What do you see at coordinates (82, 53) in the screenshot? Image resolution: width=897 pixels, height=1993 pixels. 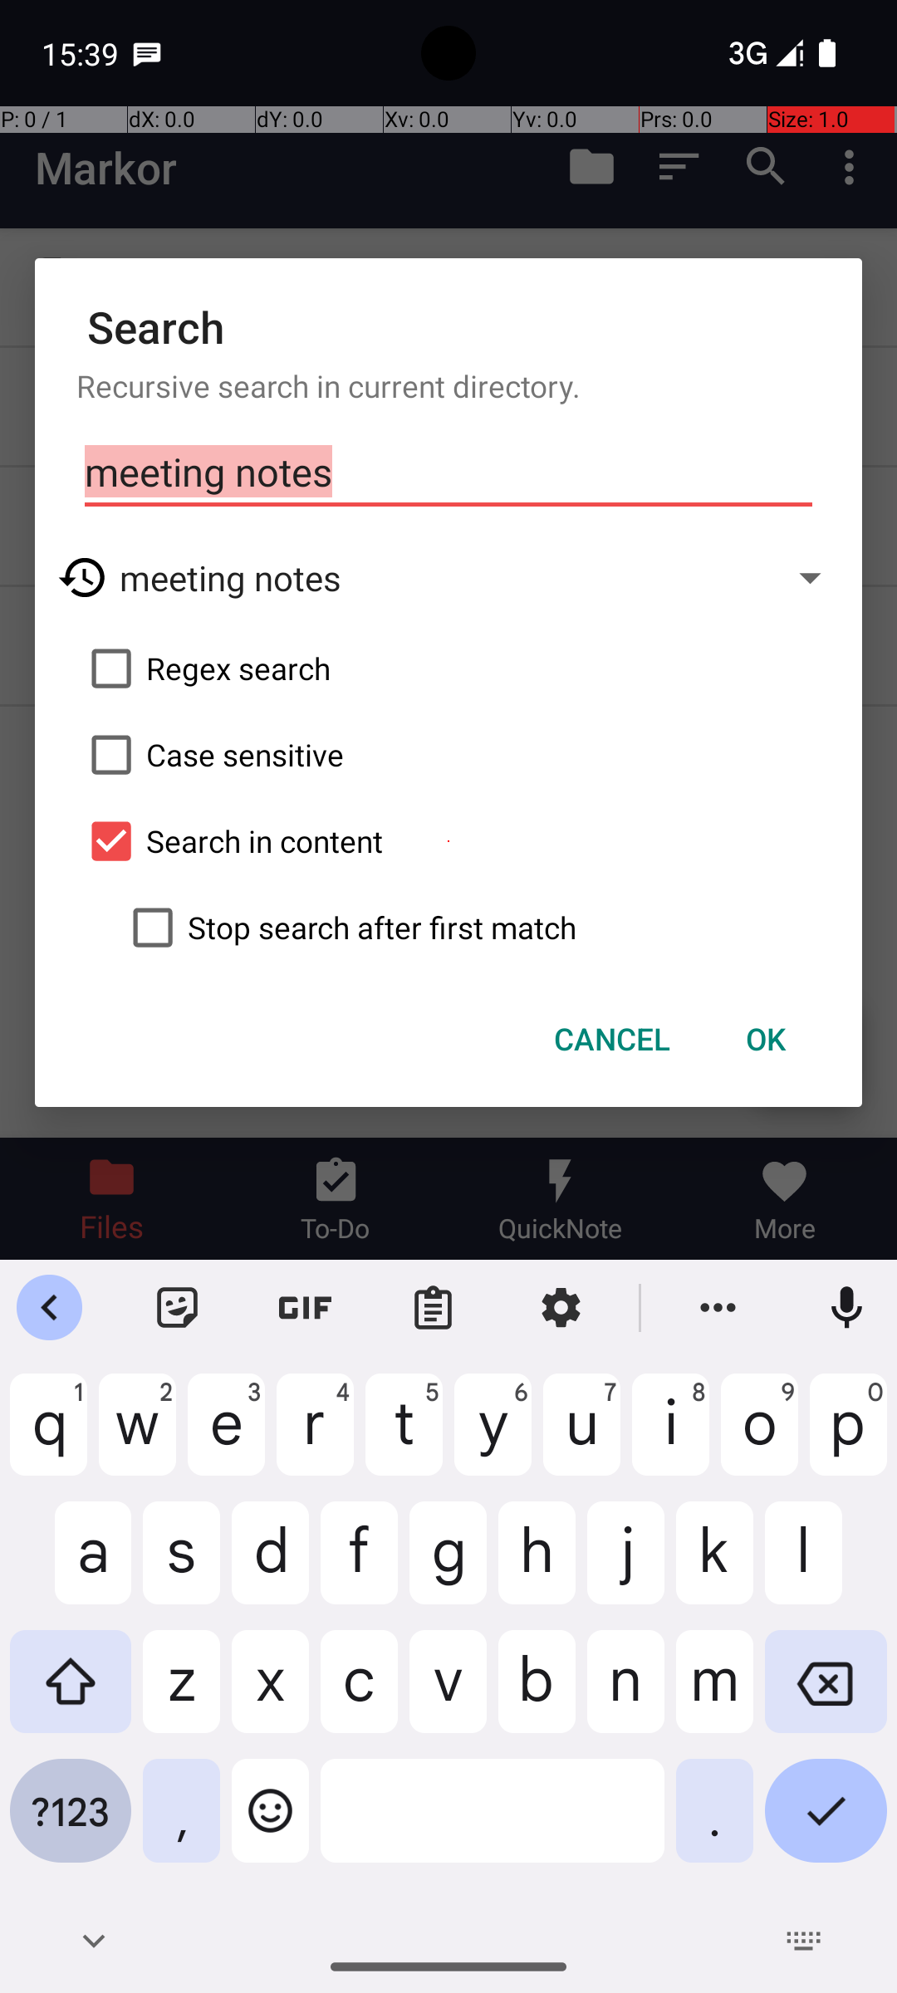 I see `15:39` at bounding box center [82, 53].